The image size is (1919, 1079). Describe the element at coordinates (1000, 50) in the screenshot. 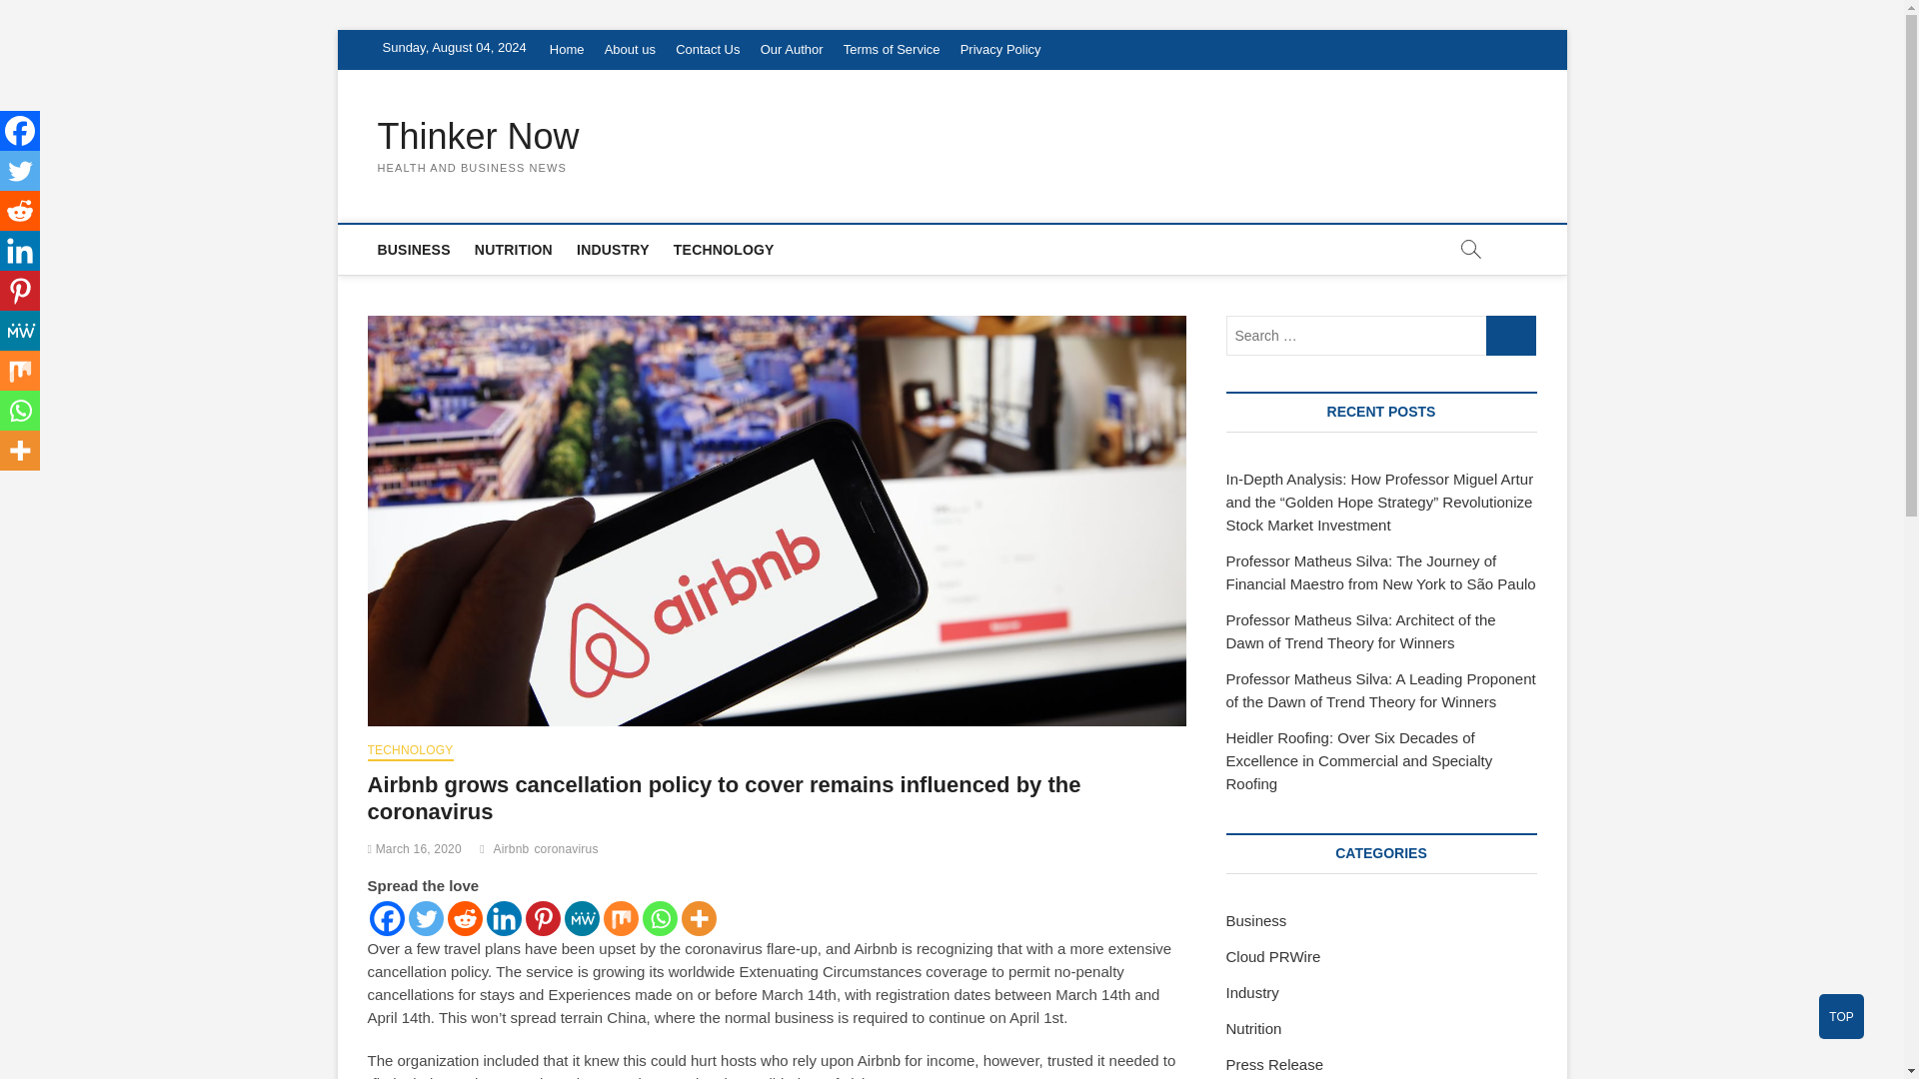

I see `Privacy Policy` at that location.